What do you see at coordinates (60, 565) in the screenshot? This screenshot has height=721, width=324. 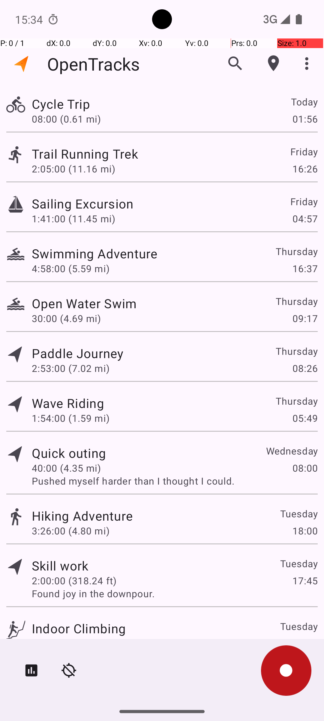 I see `Skill work` at bounding box center [60, 565].